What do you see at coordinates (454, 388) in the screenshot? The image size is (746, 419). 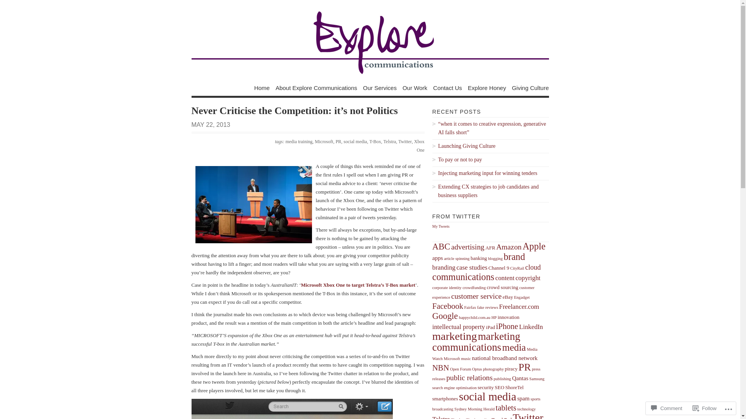 I see `search engine optimisation` at bounding box center [454, 388].